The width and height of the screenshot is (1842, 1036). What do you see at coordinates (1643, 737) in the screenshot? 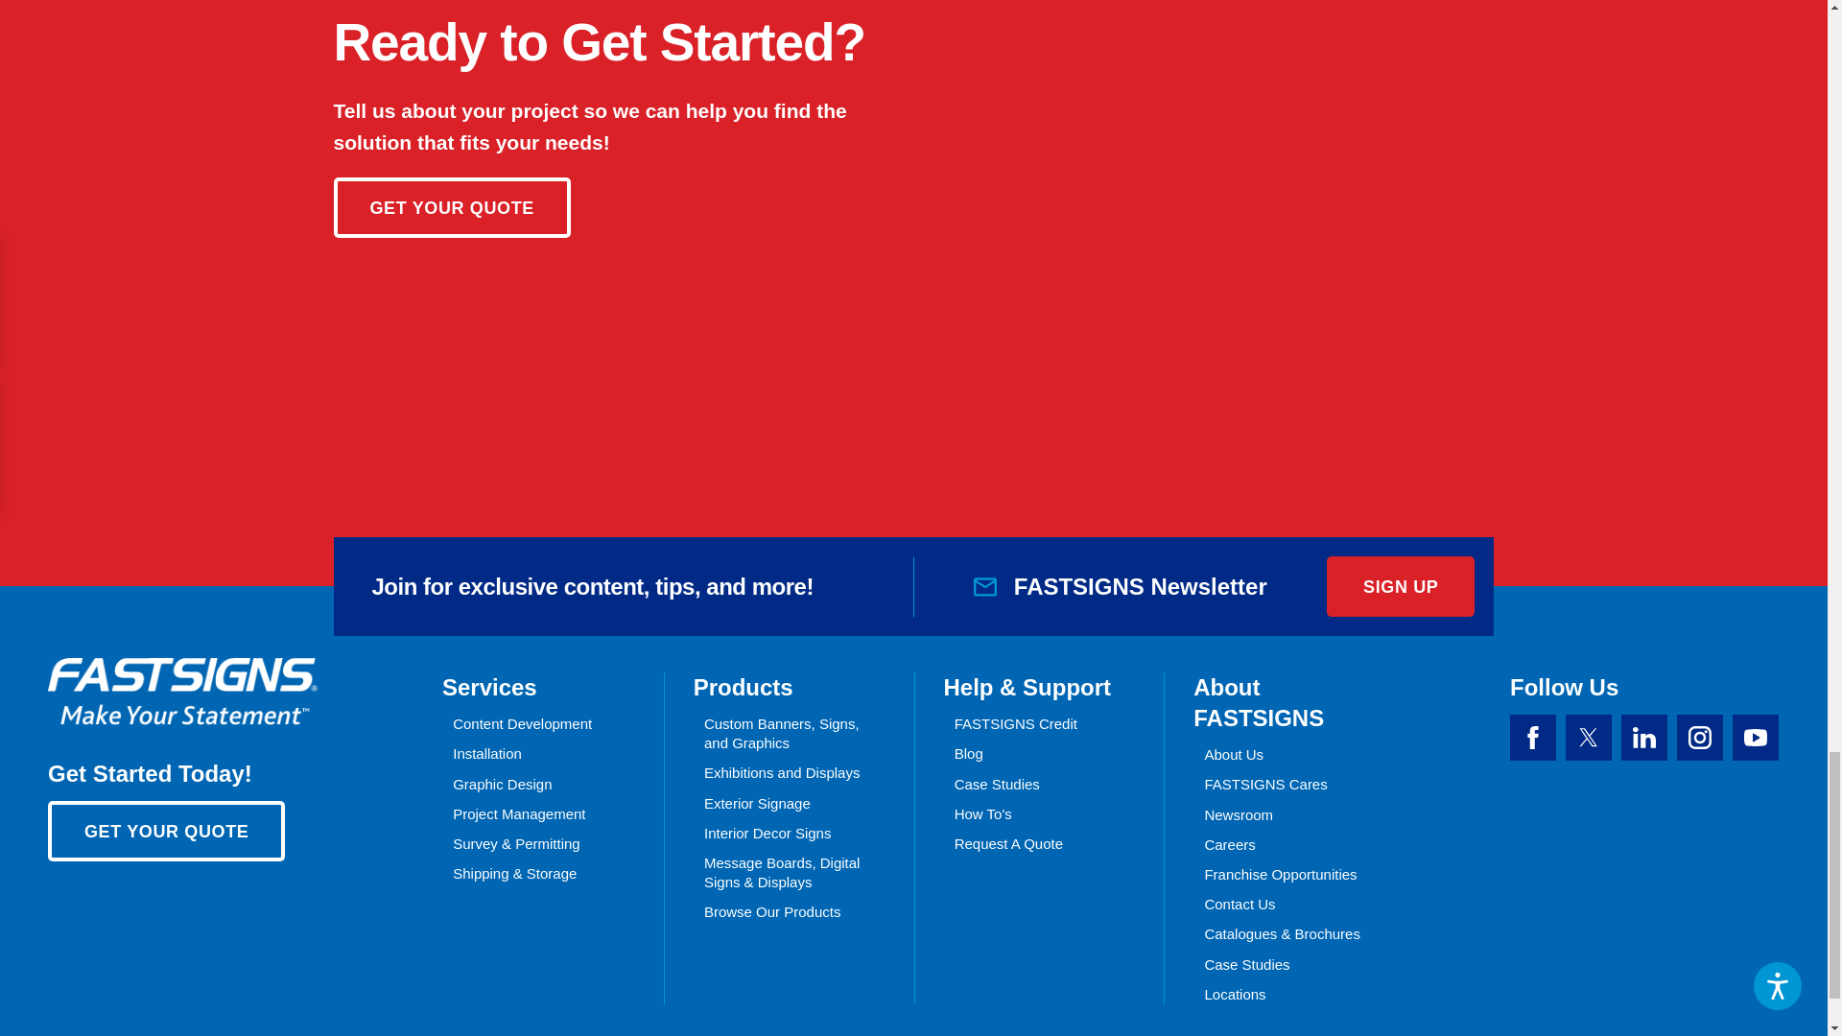
I see `LinkedIn` at bounding box center [1643, 737].